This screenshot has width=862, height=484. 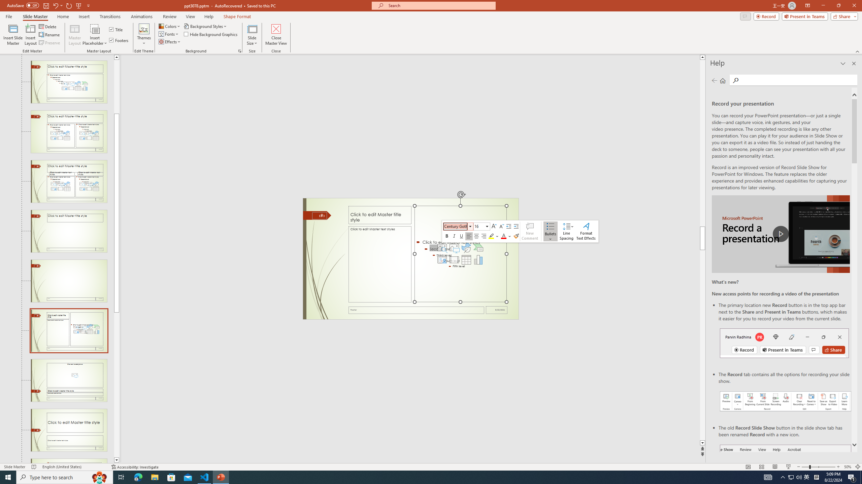 I want to click on Zoom 50%, so click(x=848, y=467).